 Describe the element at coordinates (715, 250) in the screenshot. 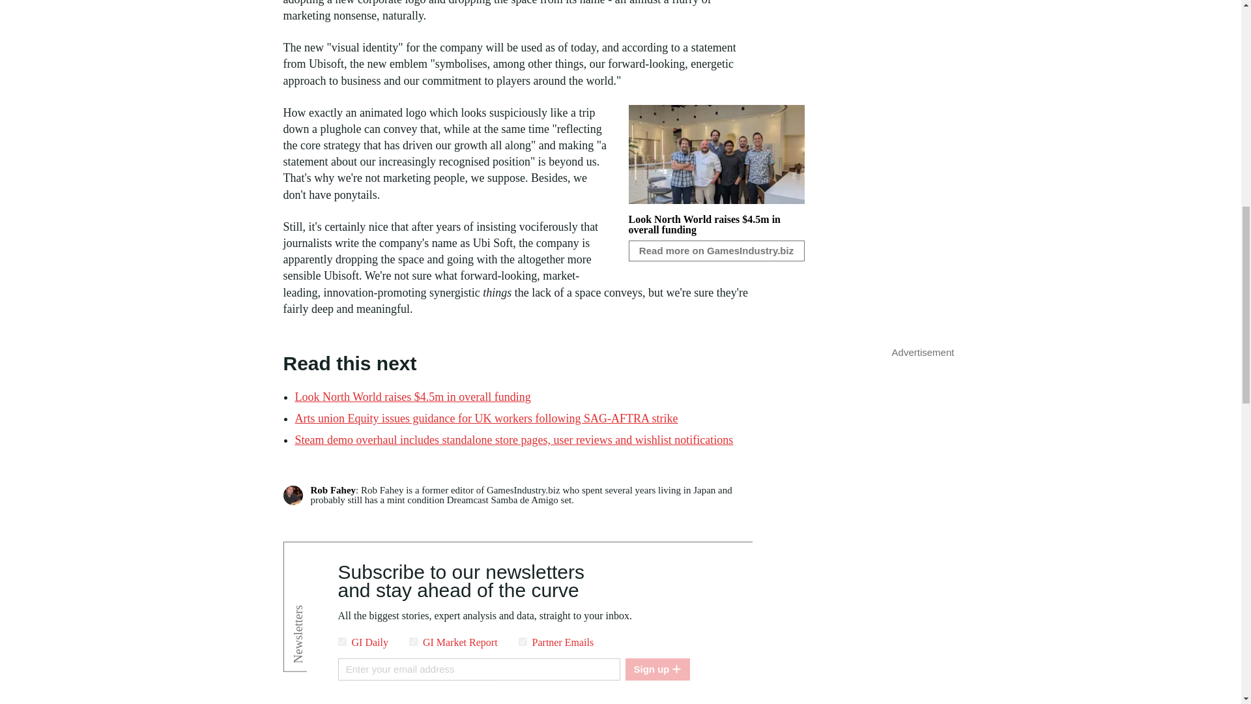

I see `Read more on GamesIndustry.biz` at that location.